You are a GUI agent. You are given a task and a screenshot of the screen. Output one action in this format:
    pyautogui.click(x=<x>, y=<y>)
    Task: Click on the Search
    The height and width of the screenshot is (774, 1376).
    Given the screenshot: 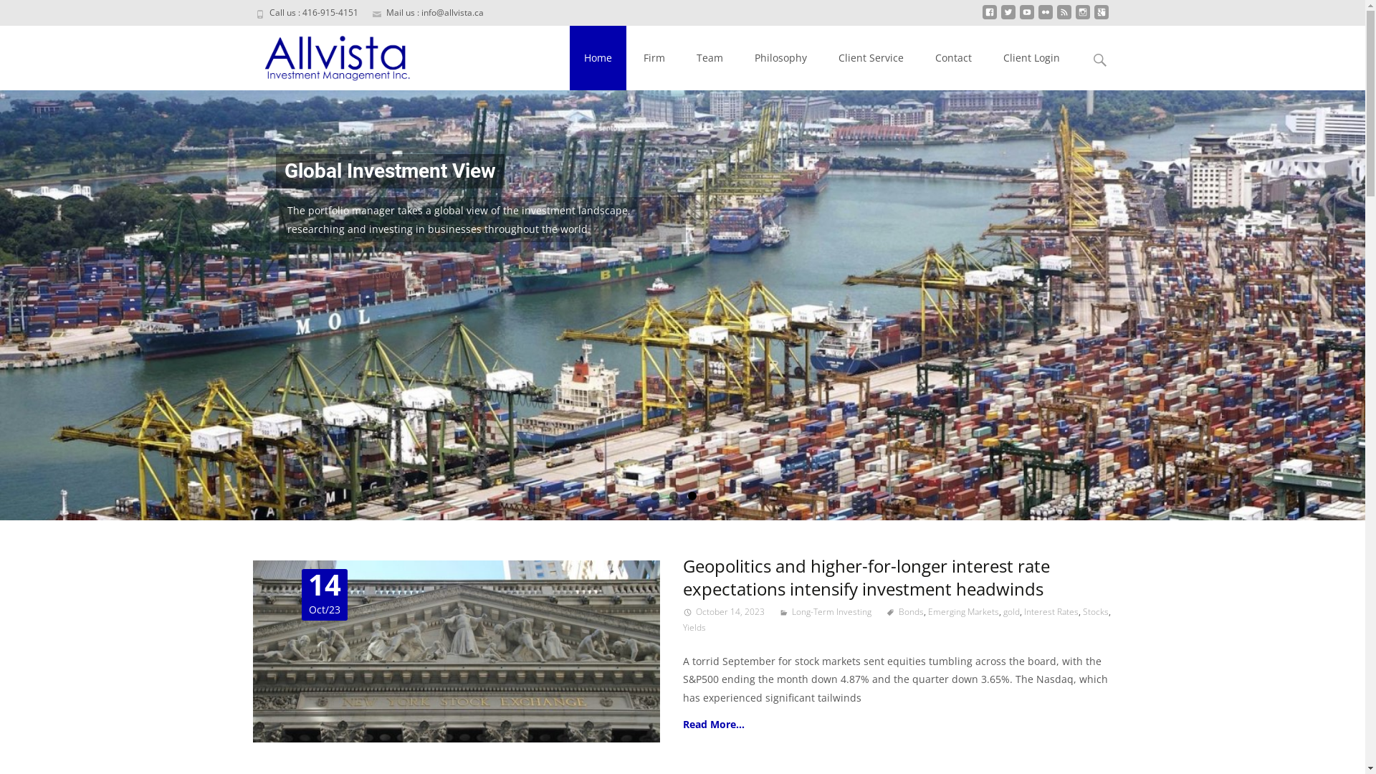 What is the action you would take?
    pyautogui.click(x=17, y=14)
    